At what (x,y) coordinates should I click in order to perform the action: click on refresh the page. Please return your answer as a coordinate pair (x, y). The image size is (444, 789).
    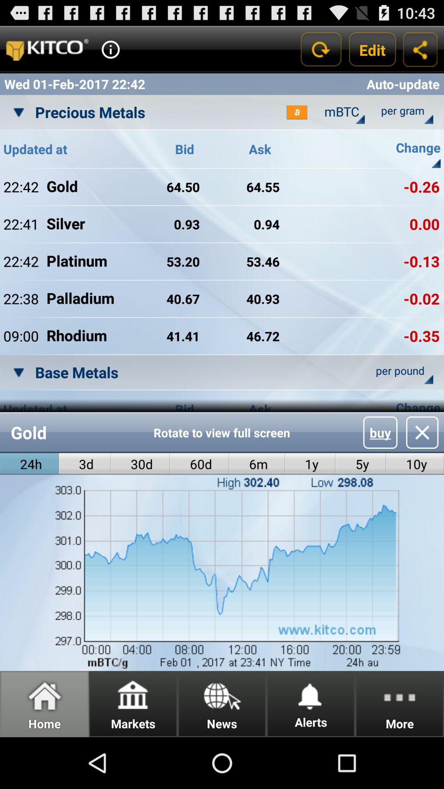
    Looking at the image, I should click on (321, 49).